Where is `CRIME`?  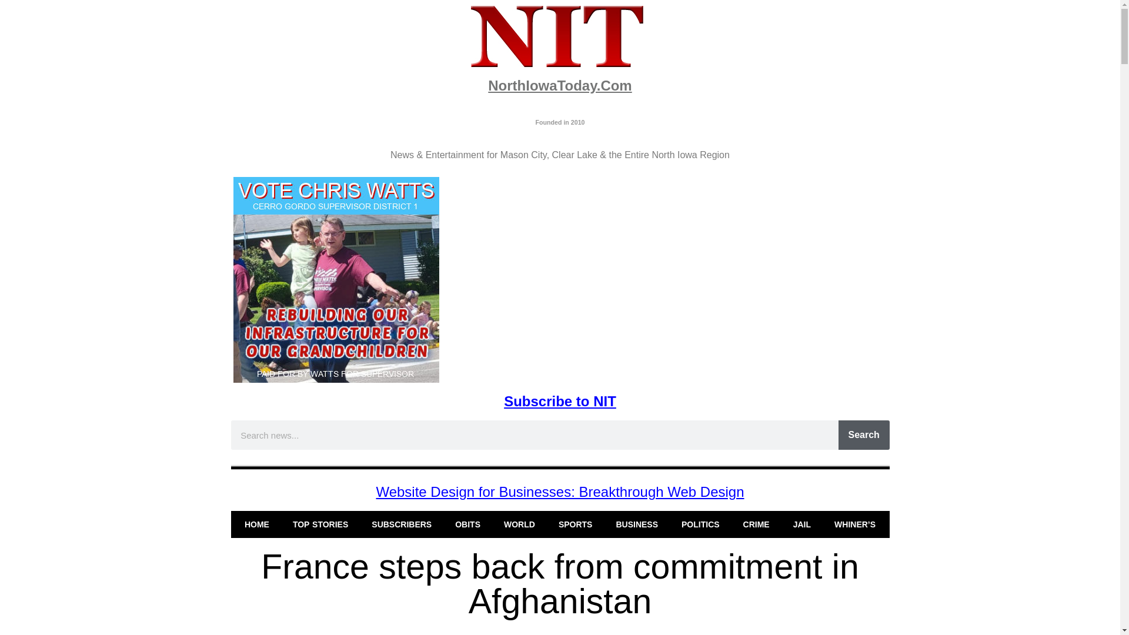 CRIME is located at coordinates (756, 524).